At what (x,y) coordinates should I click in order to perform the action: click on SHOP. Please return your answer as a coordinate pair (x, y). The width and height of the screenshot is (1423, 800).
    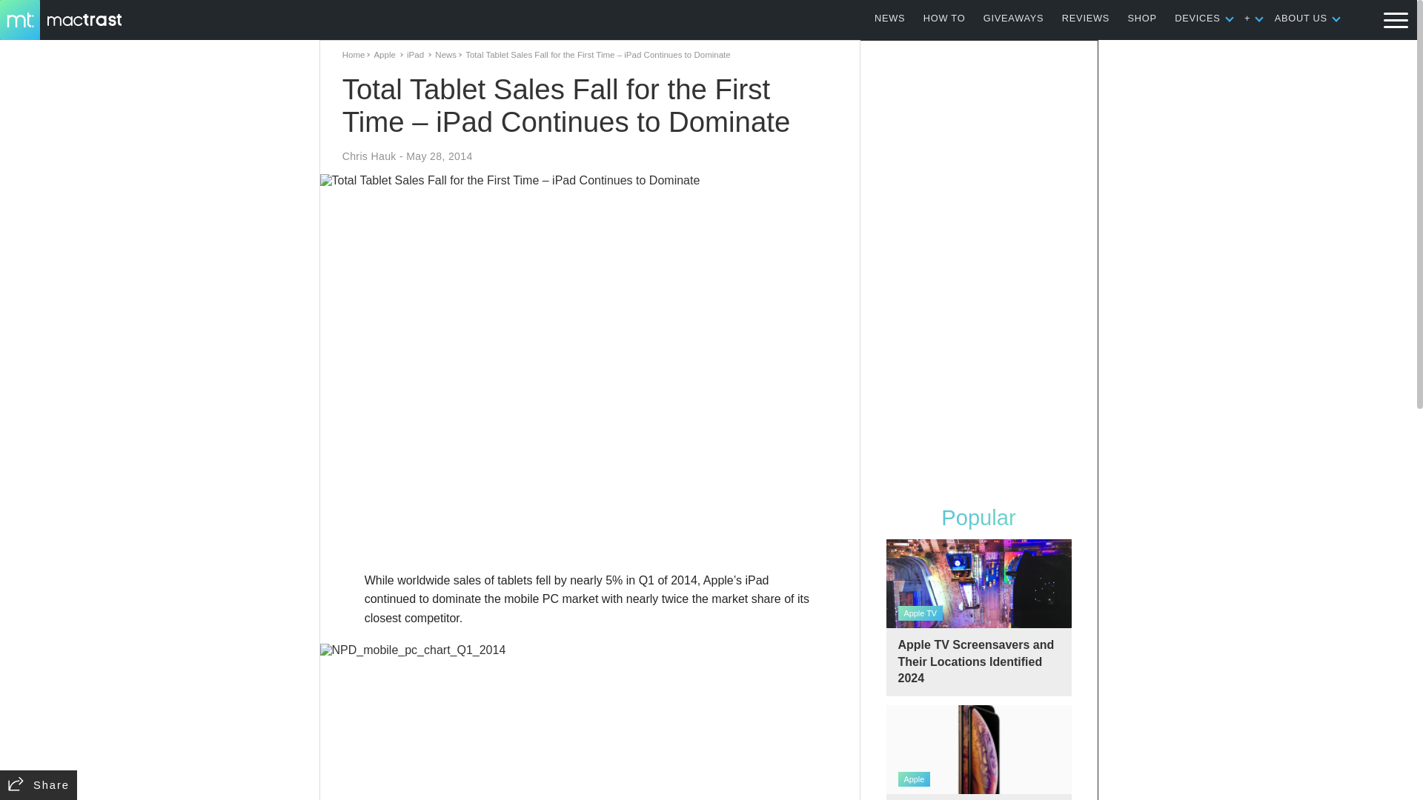
    Looking at the image, I should click on (1142, 18).